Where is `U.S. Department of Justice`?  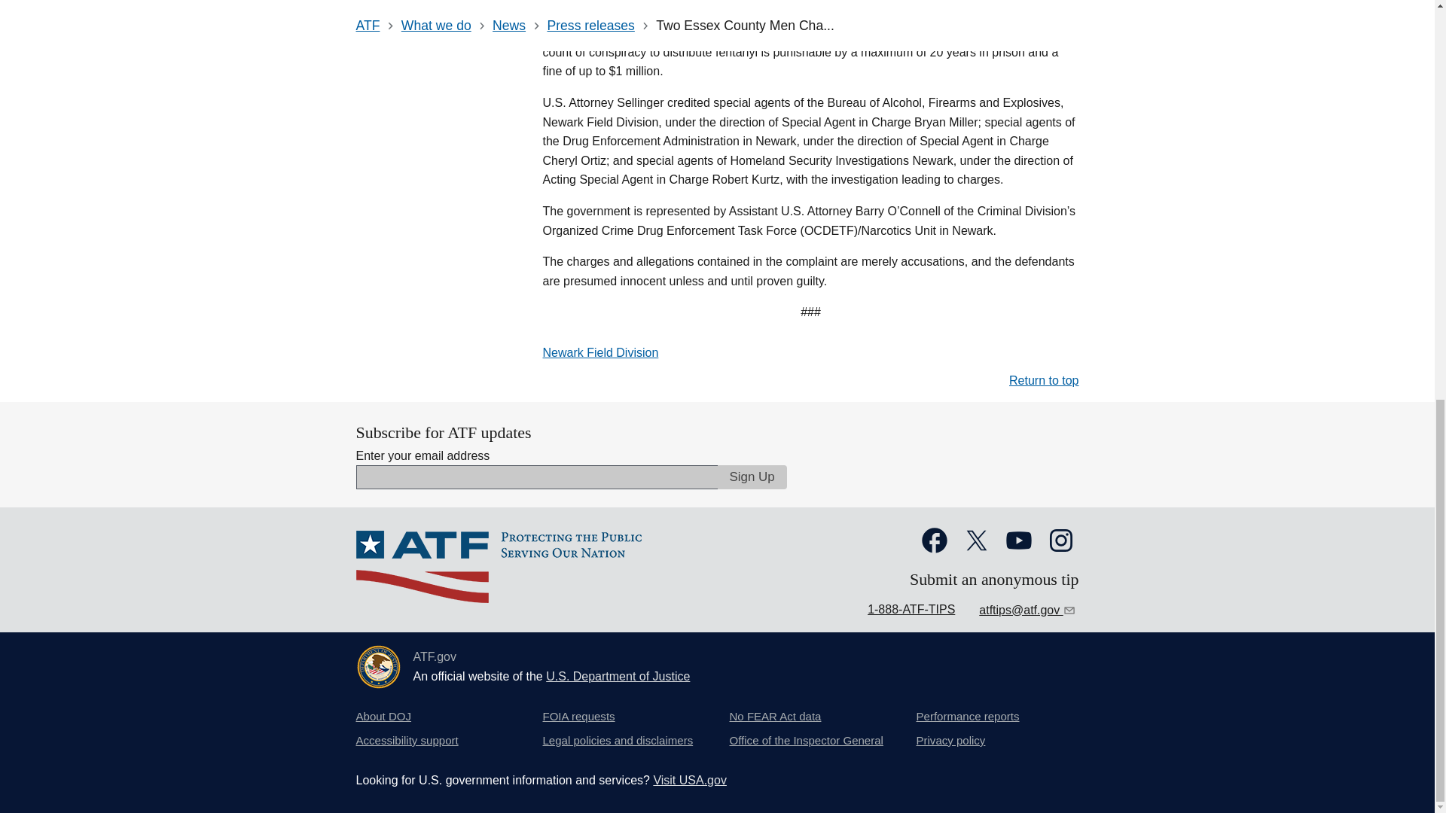
U.S. Department of Justice is located at coordinates (618, 676).